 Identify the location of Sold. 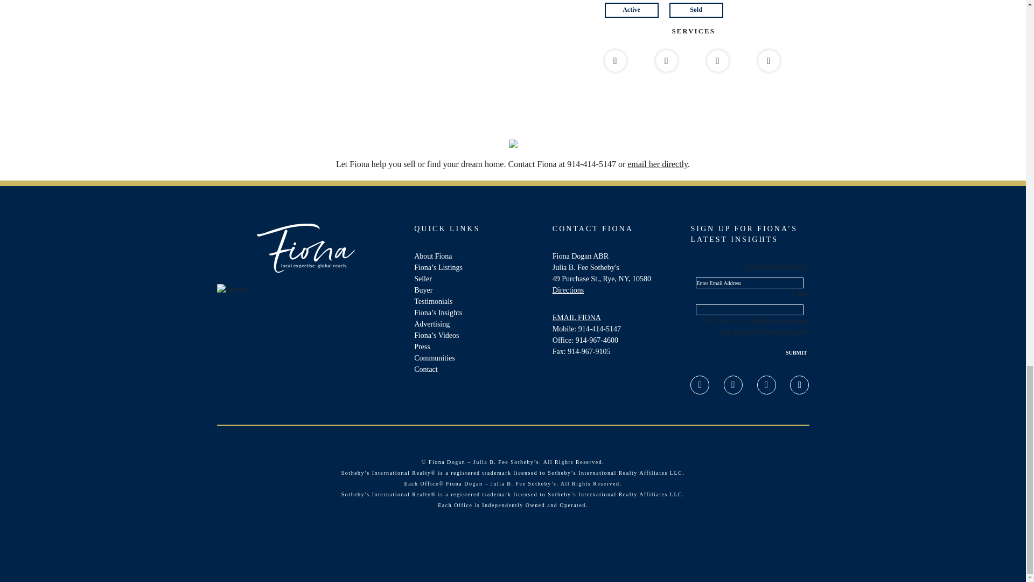
(696, 10).